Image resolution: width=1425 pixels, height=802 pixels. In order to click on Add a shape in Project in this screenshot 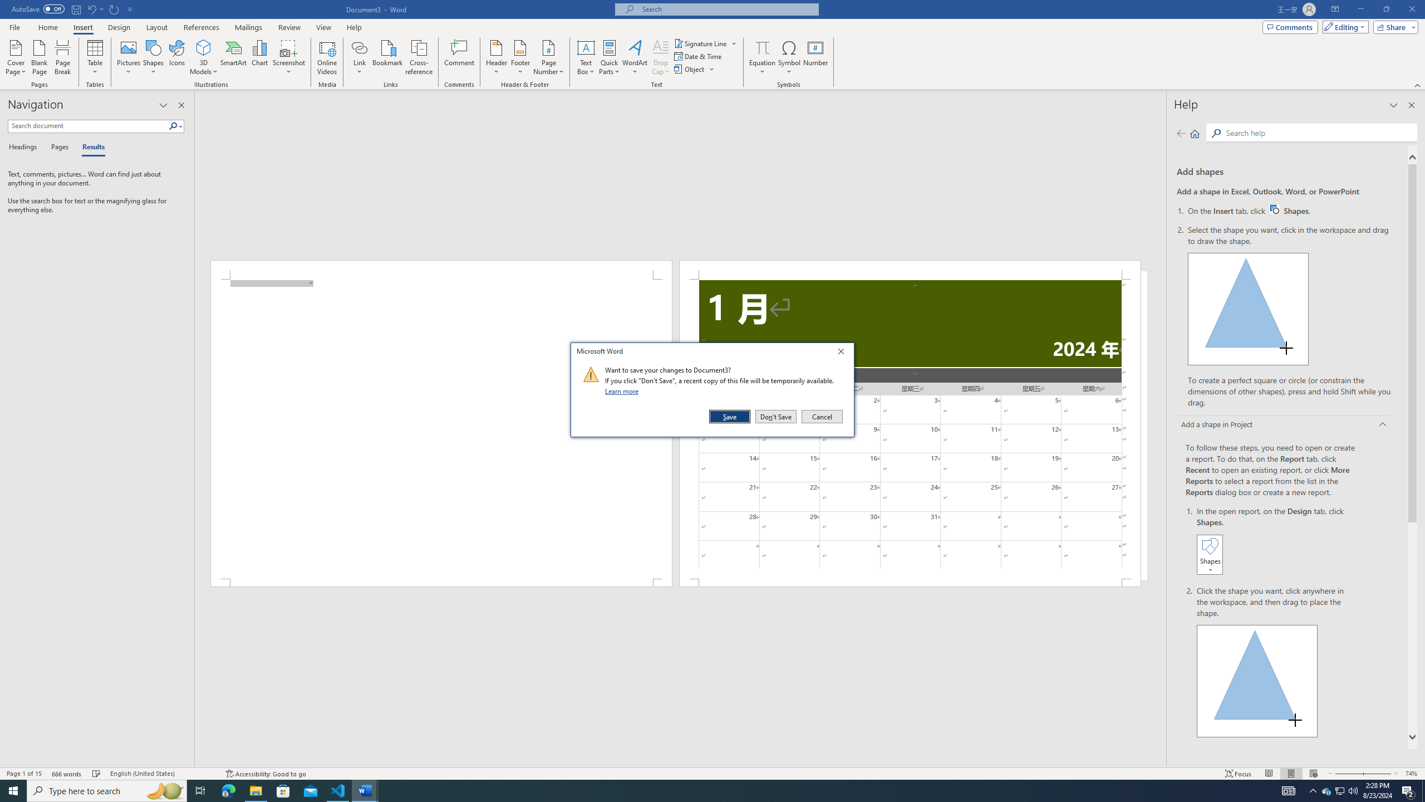, I will do `click(1285, 426)`.